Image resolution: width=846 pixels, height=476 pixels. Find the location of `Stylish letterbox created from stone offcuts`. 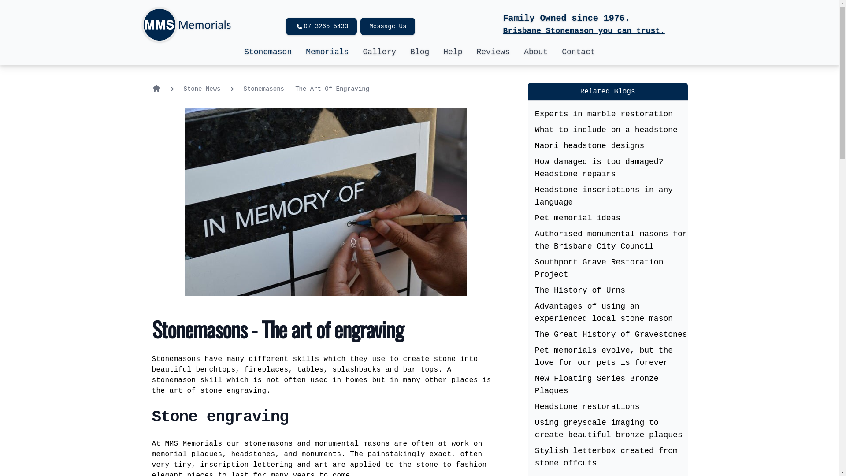

Stylish letterbox created from stone offcuts is located at coordinates (606, 457).